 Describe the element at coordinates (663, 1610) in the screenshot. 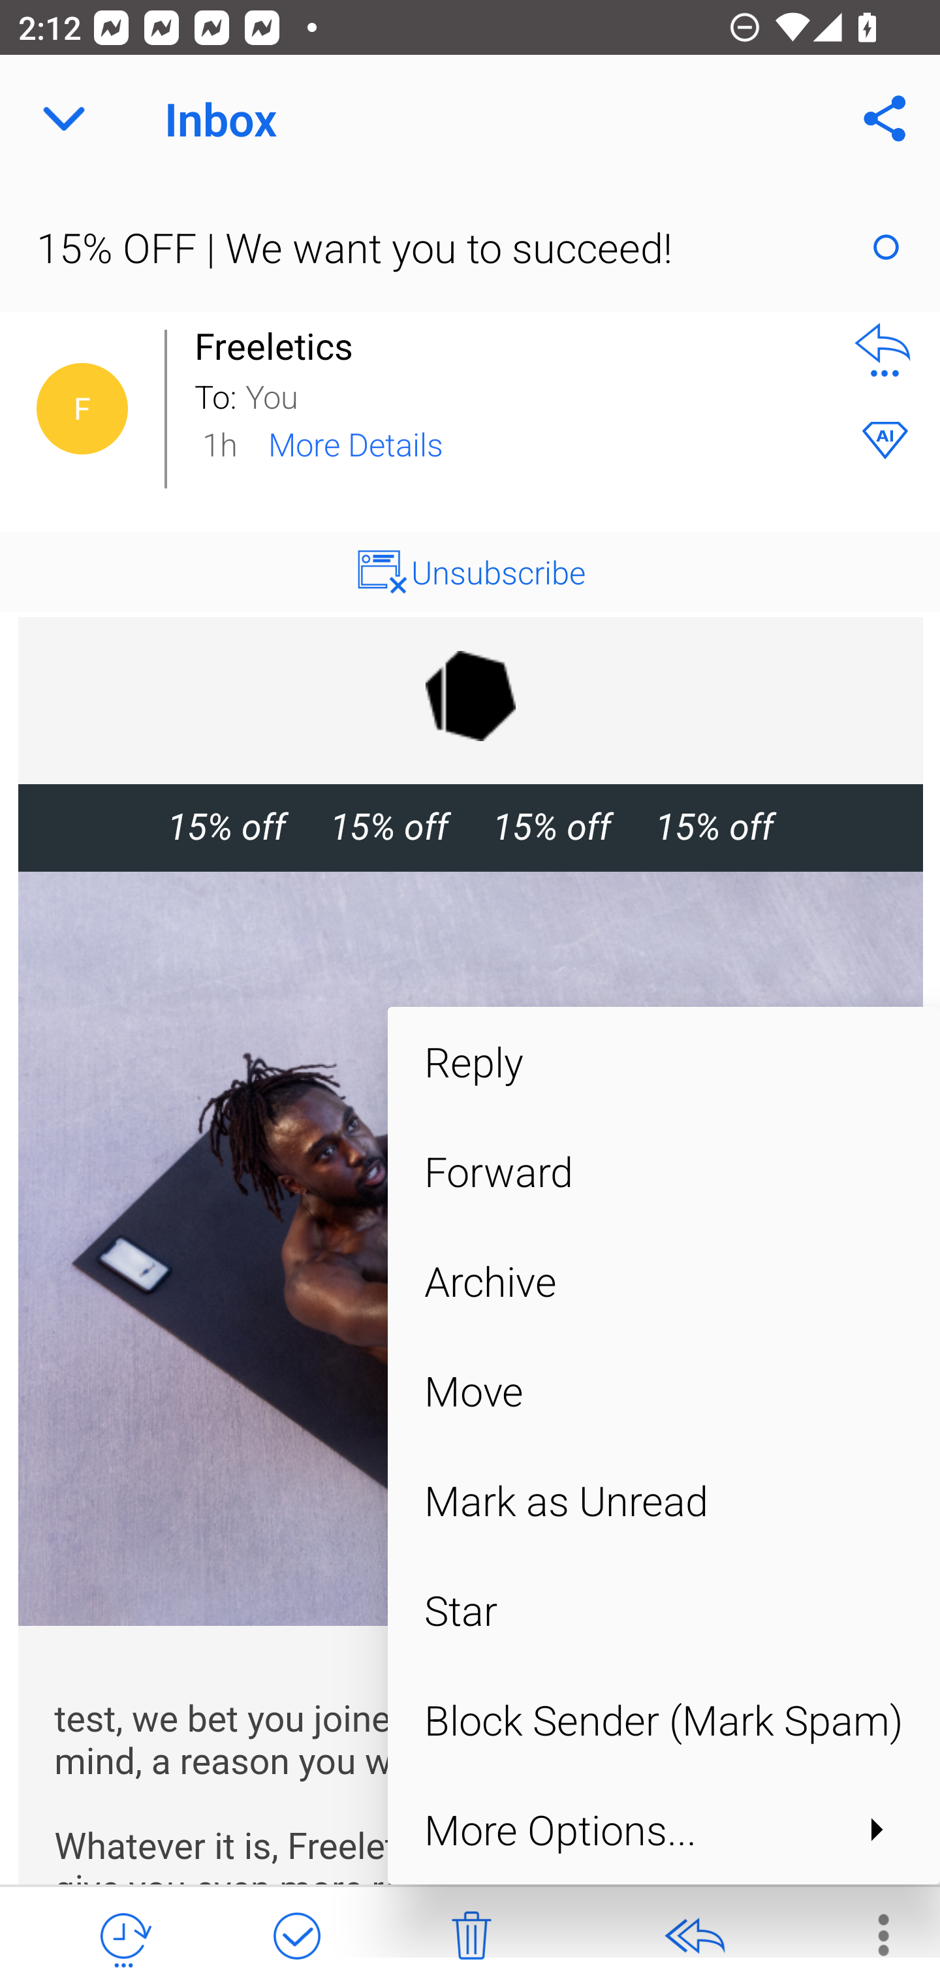

I see `Star` at that location.